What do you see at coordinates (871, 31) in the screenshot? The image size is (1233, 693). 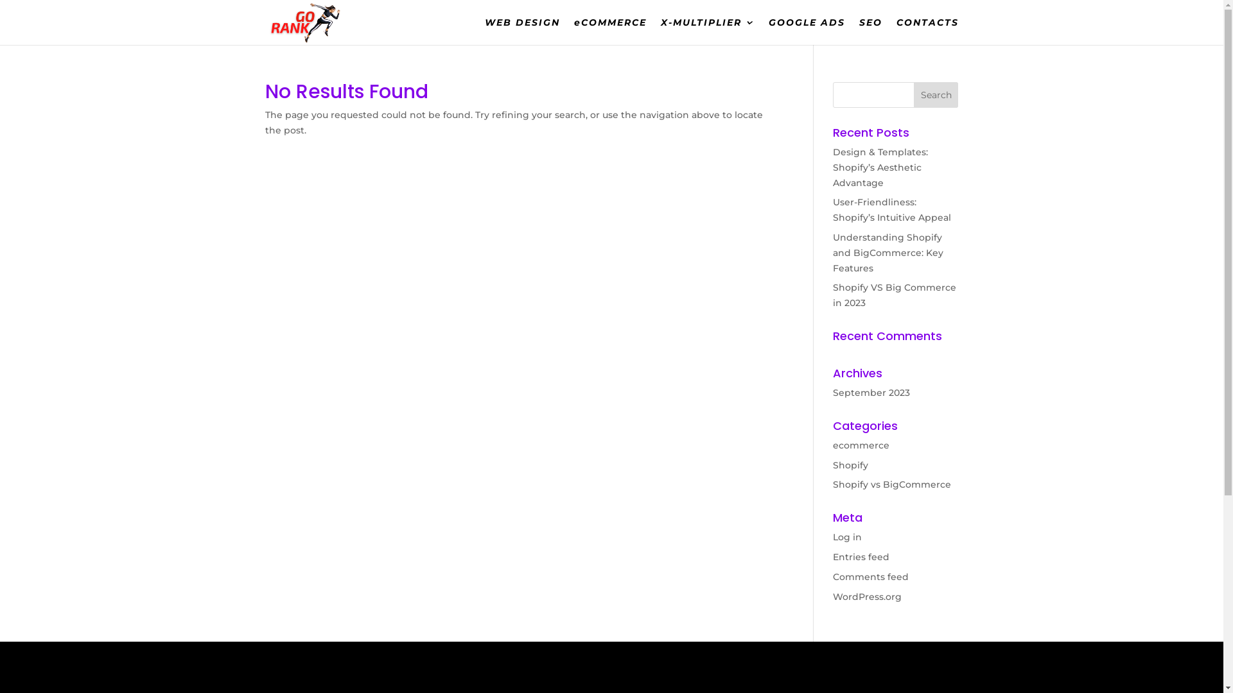 I see `SEO` at bounding box center [871, 31].